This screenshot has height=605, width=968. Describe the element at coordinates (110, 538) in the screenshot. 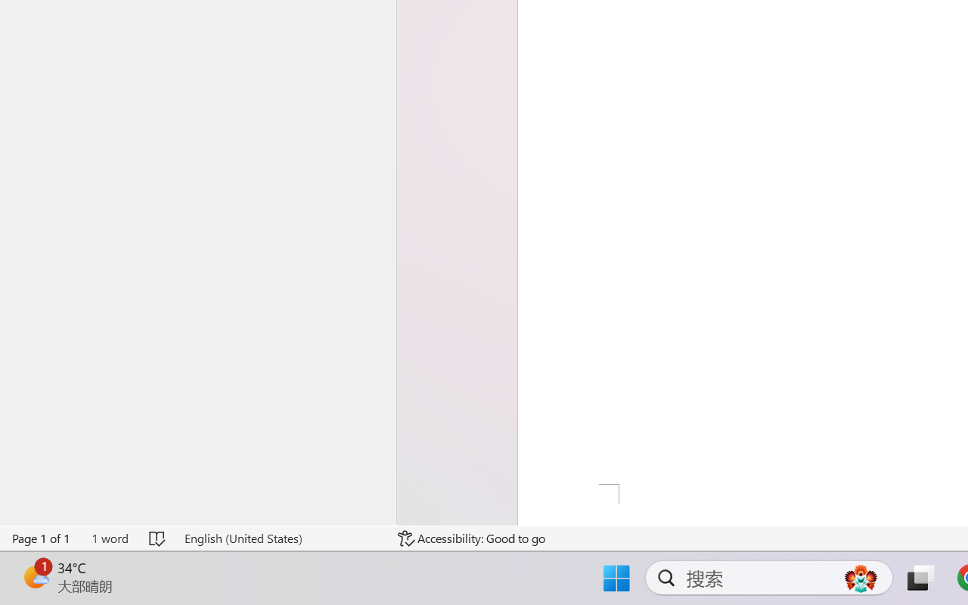

I see `Word Count 1 word` at that location.